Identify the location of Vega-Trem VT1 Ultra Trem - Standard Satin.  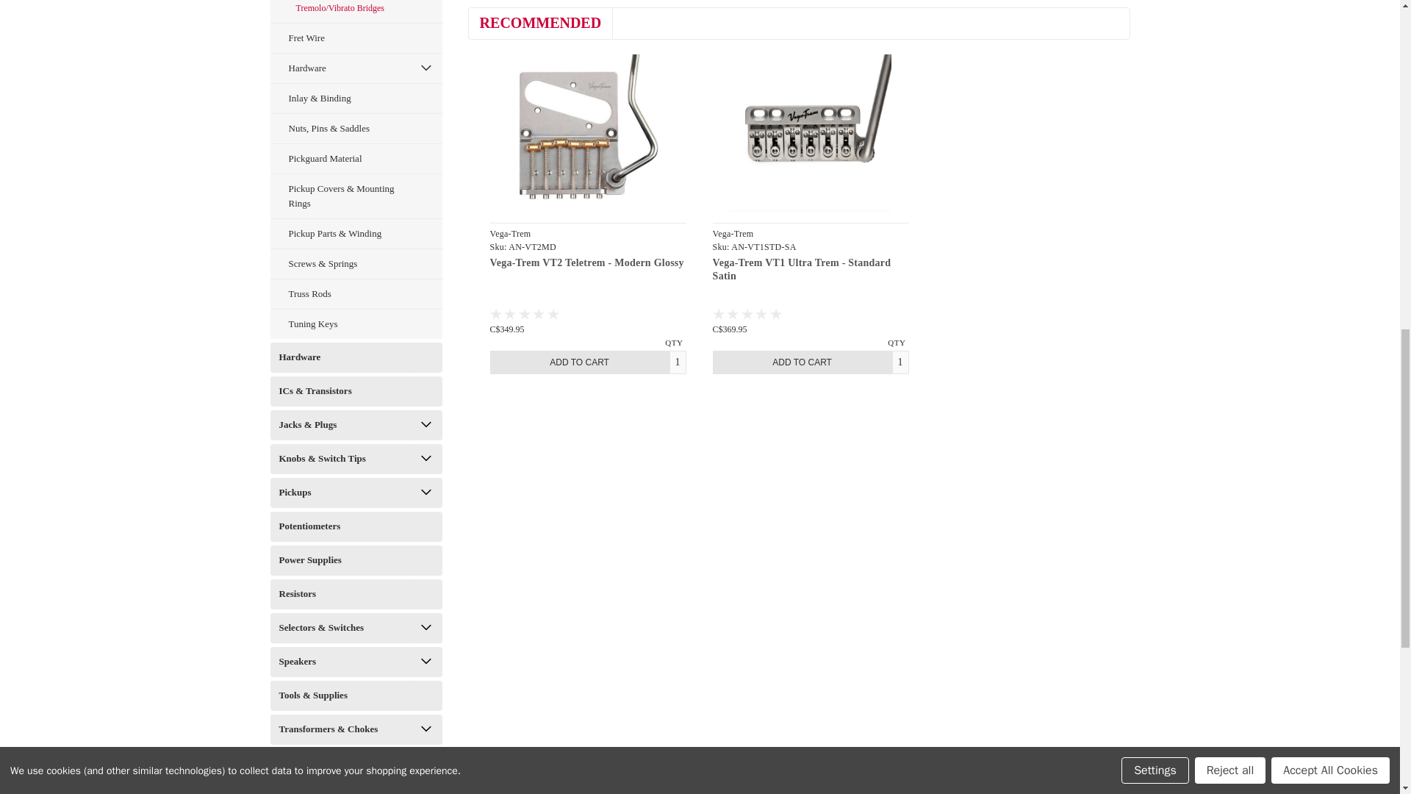
(810, 133).